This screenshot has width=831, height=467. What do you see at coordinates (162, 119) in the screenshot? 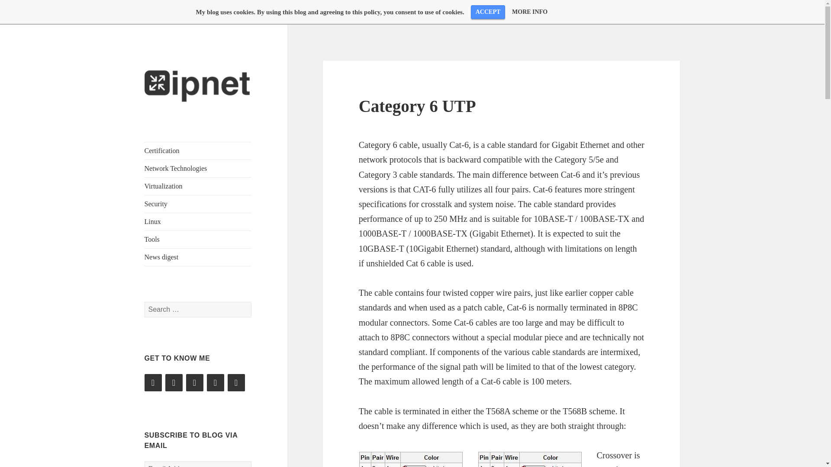
I see `IPNET` at bounding box center [162, 119].